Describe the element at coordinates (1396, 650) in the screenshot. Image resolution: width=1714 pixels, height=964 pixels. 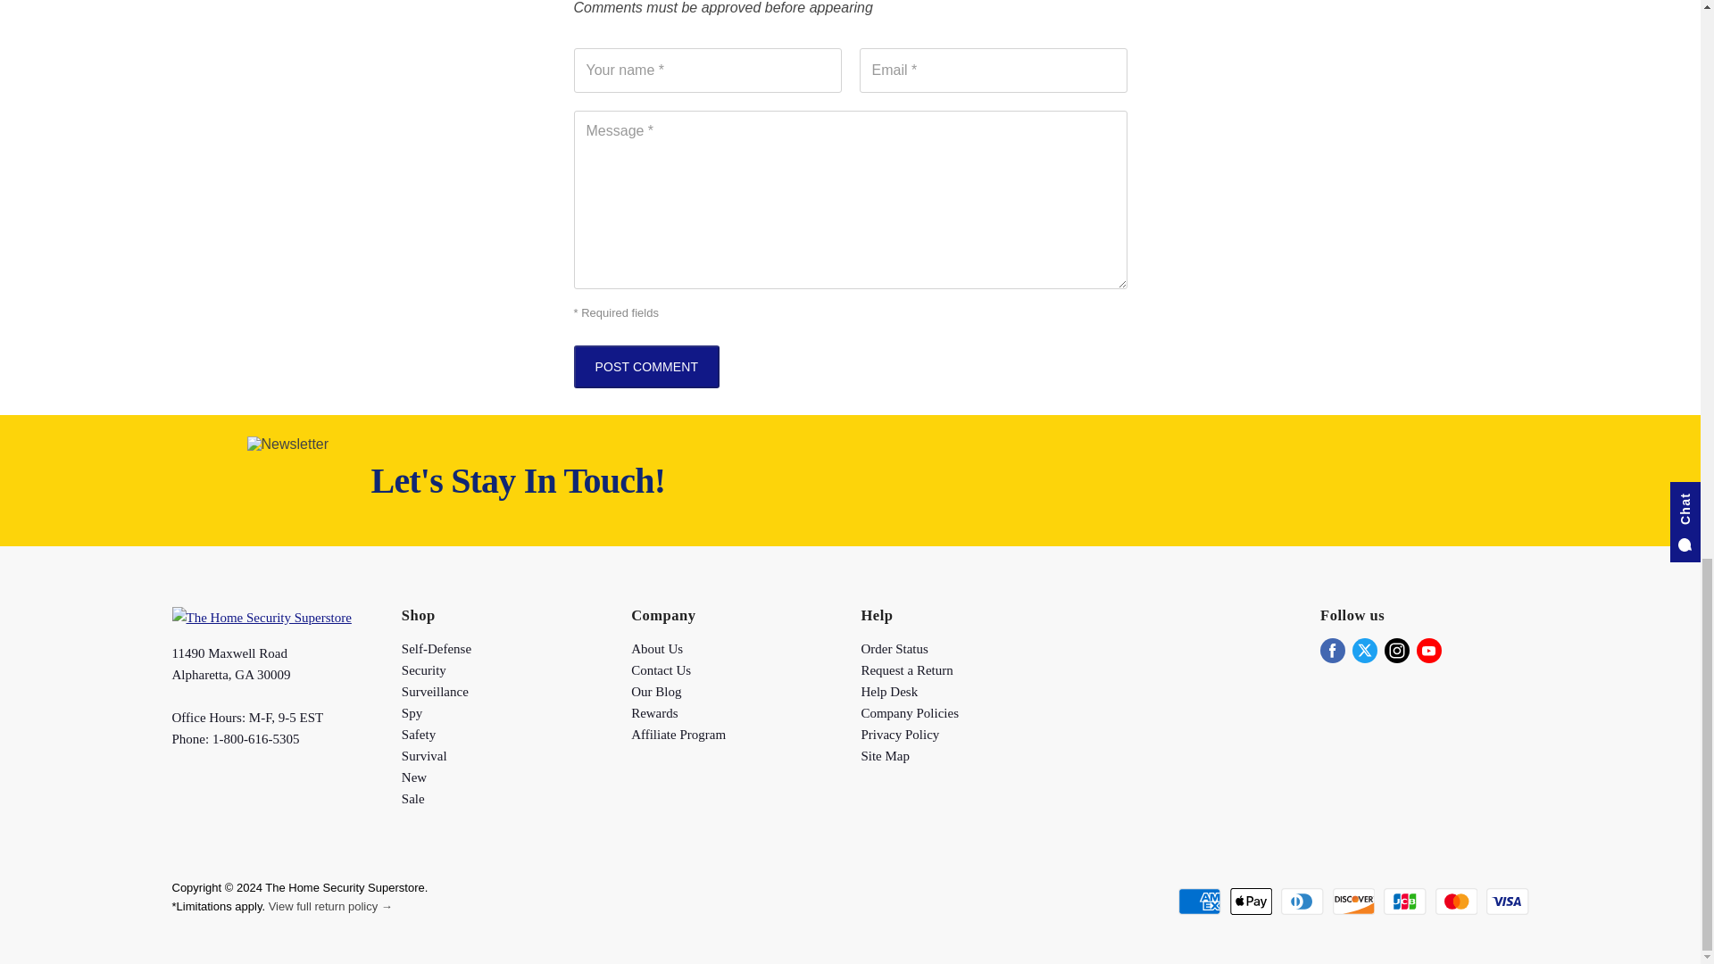
I see `Instagram` at that location.